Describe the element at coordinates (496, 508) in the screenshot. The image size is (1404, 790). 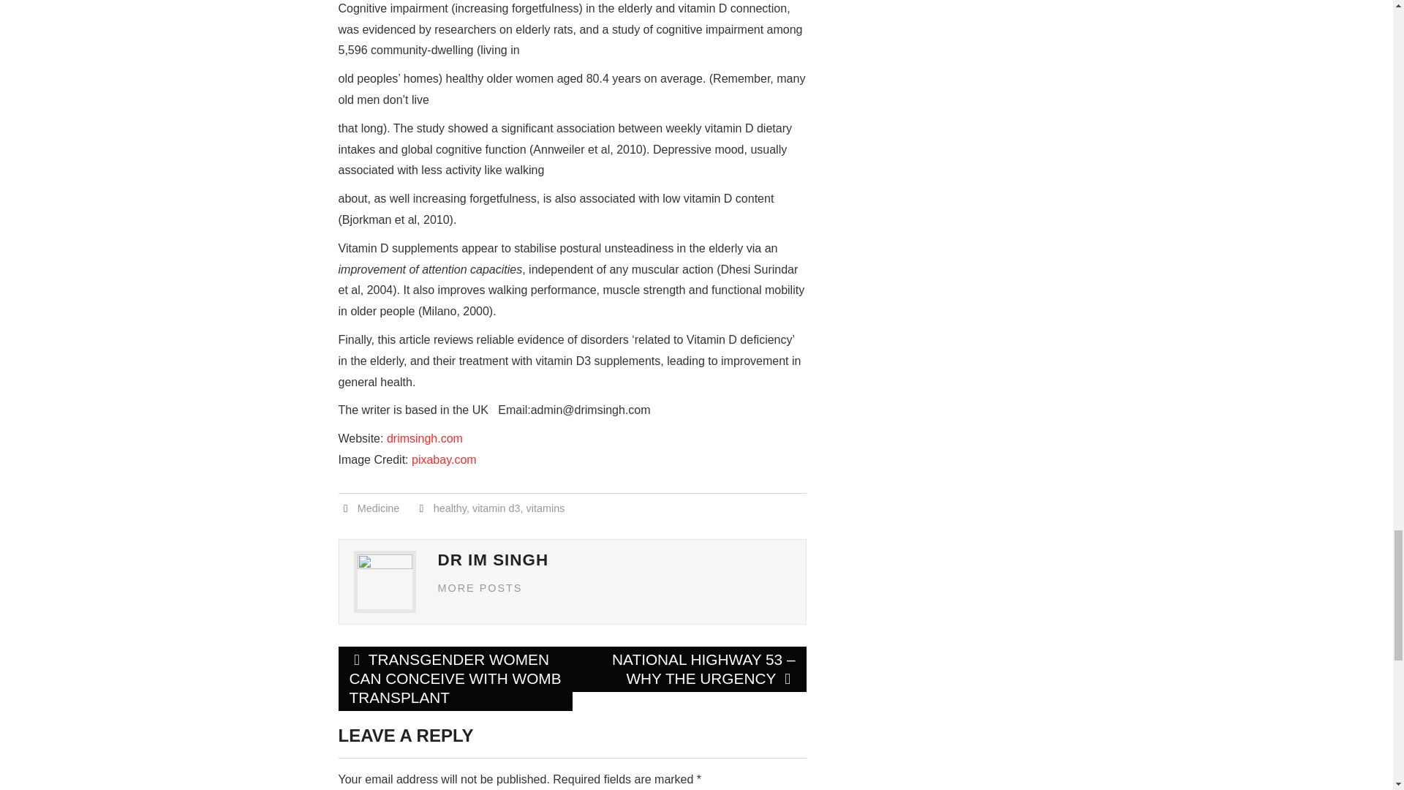
I see `vitamin d3` at that location.